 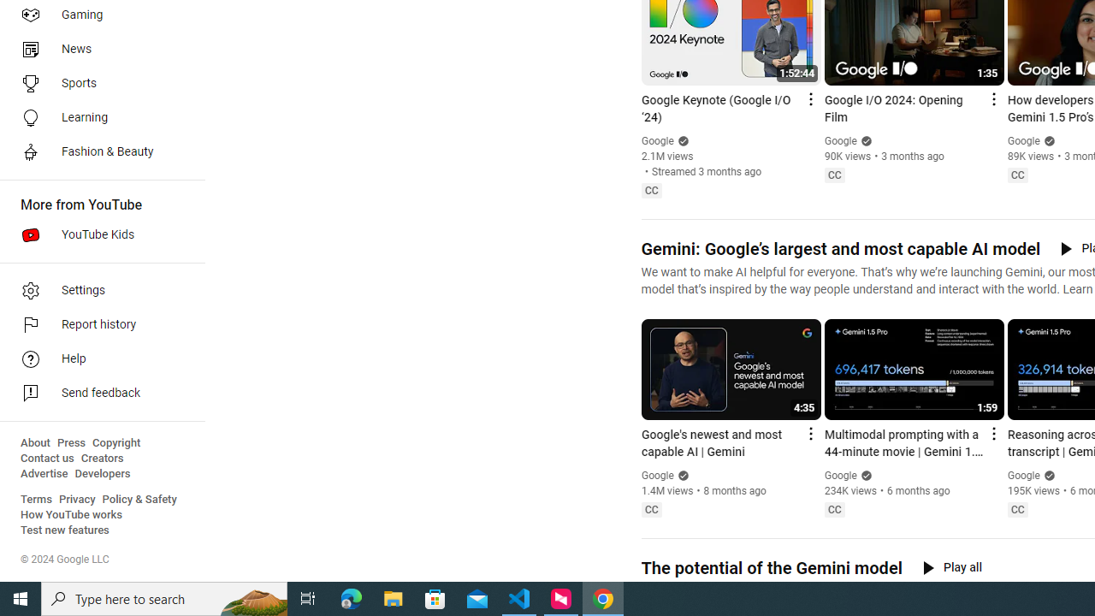 What do you see at coordinates (101, 459) in the screenshot?
I see `Creators` at bounding box center [101, 459].